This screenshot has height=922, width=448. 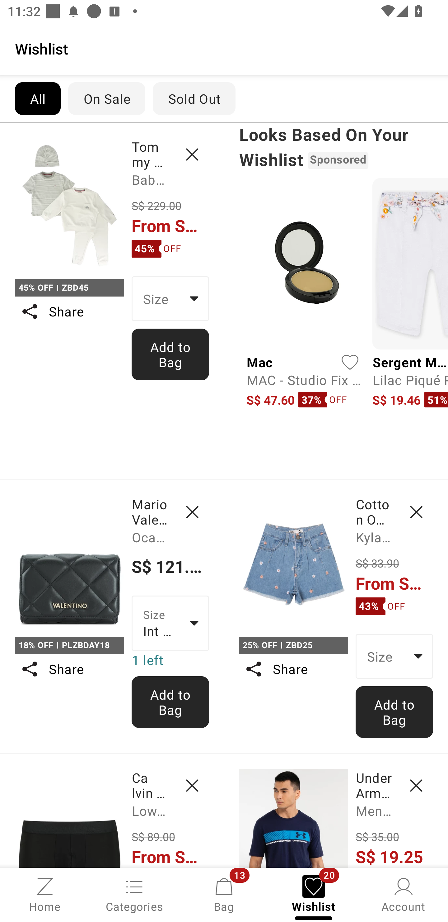 I want to click on Wishlist, so click(x=224, y=48).